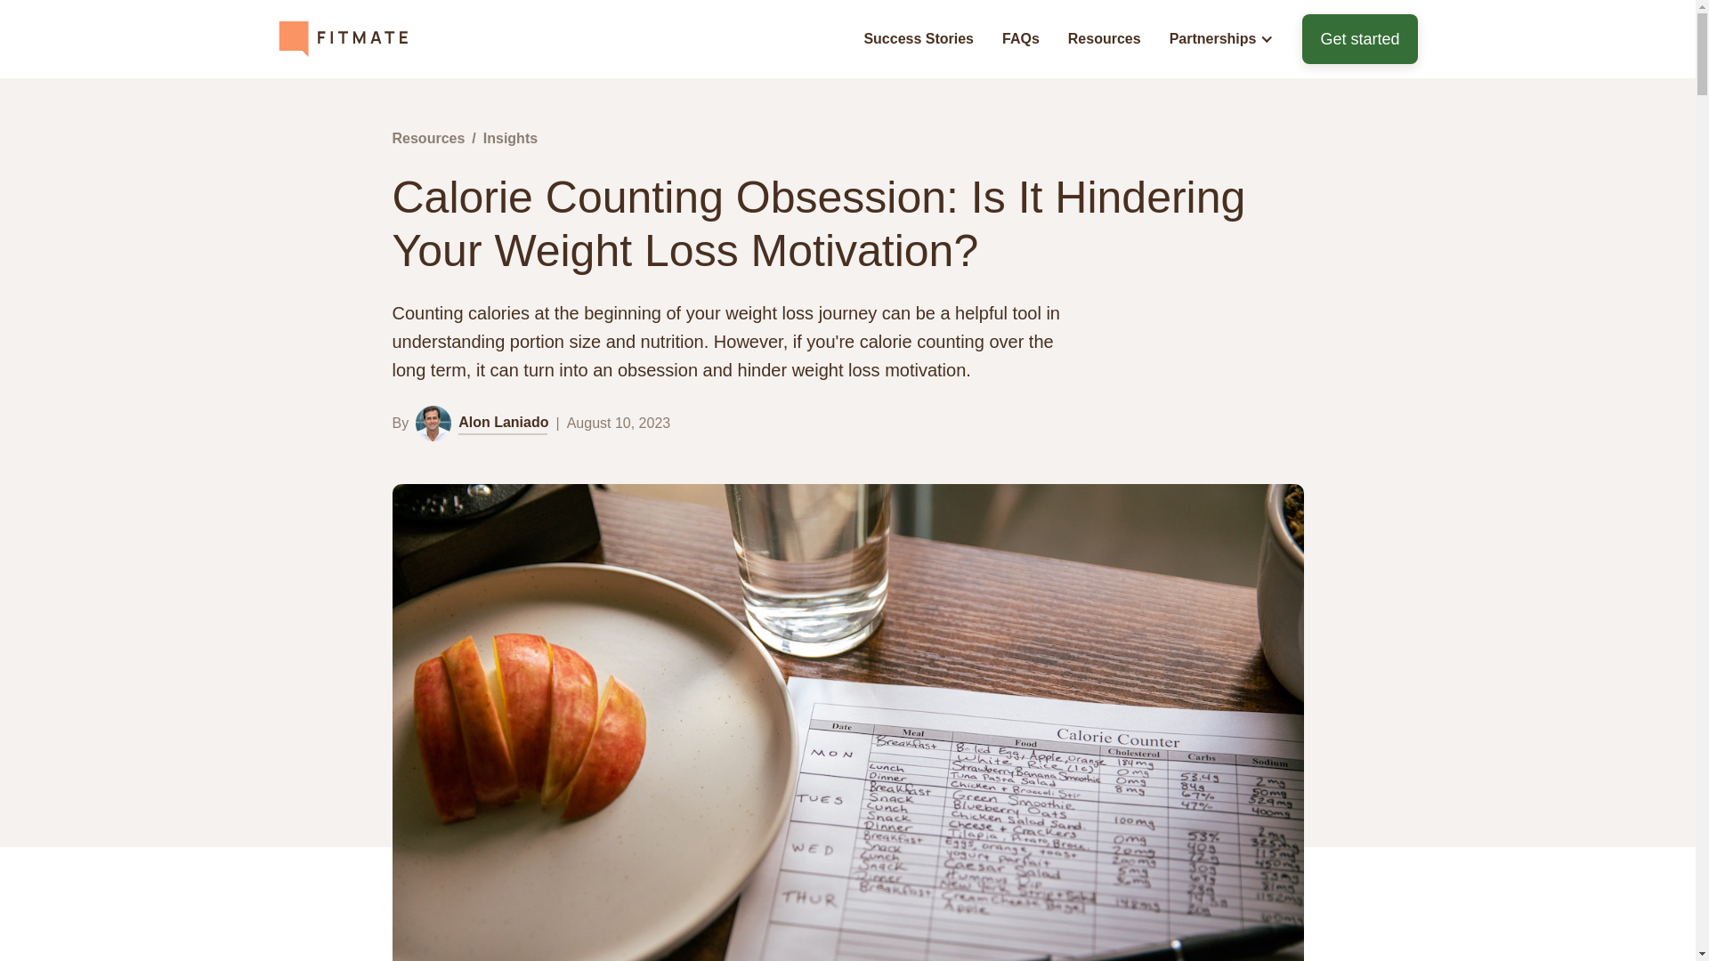 The image size is (1709, 961). I want to click on Success Stories, so click(919, 39).